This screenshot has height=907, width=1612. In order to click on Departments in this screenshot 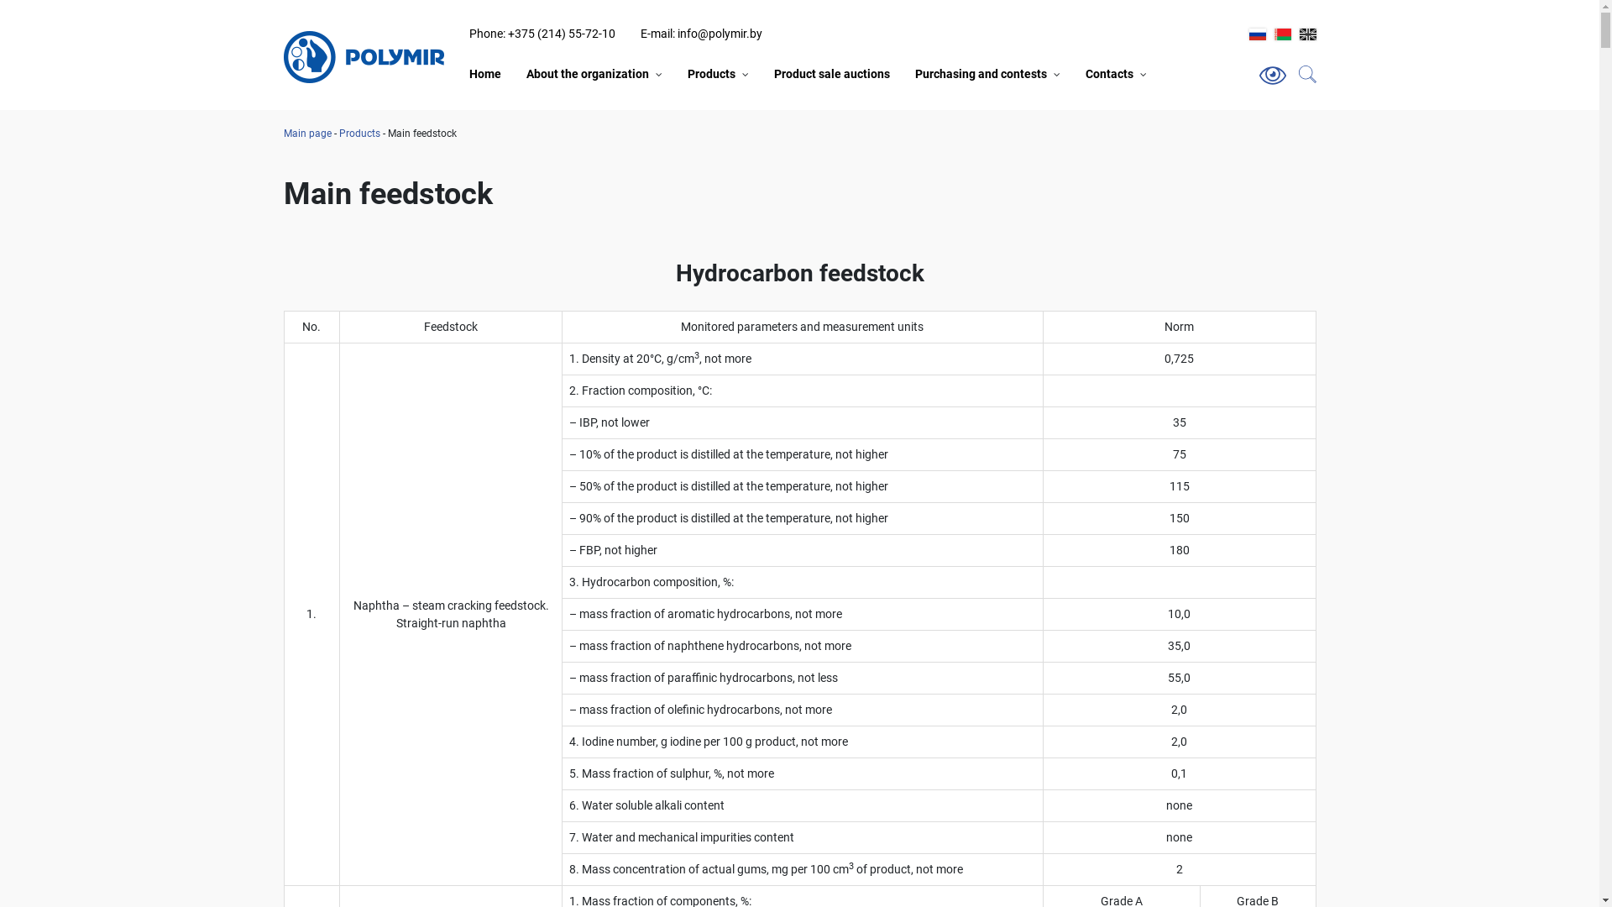, I will do `click(1118, 97)`.